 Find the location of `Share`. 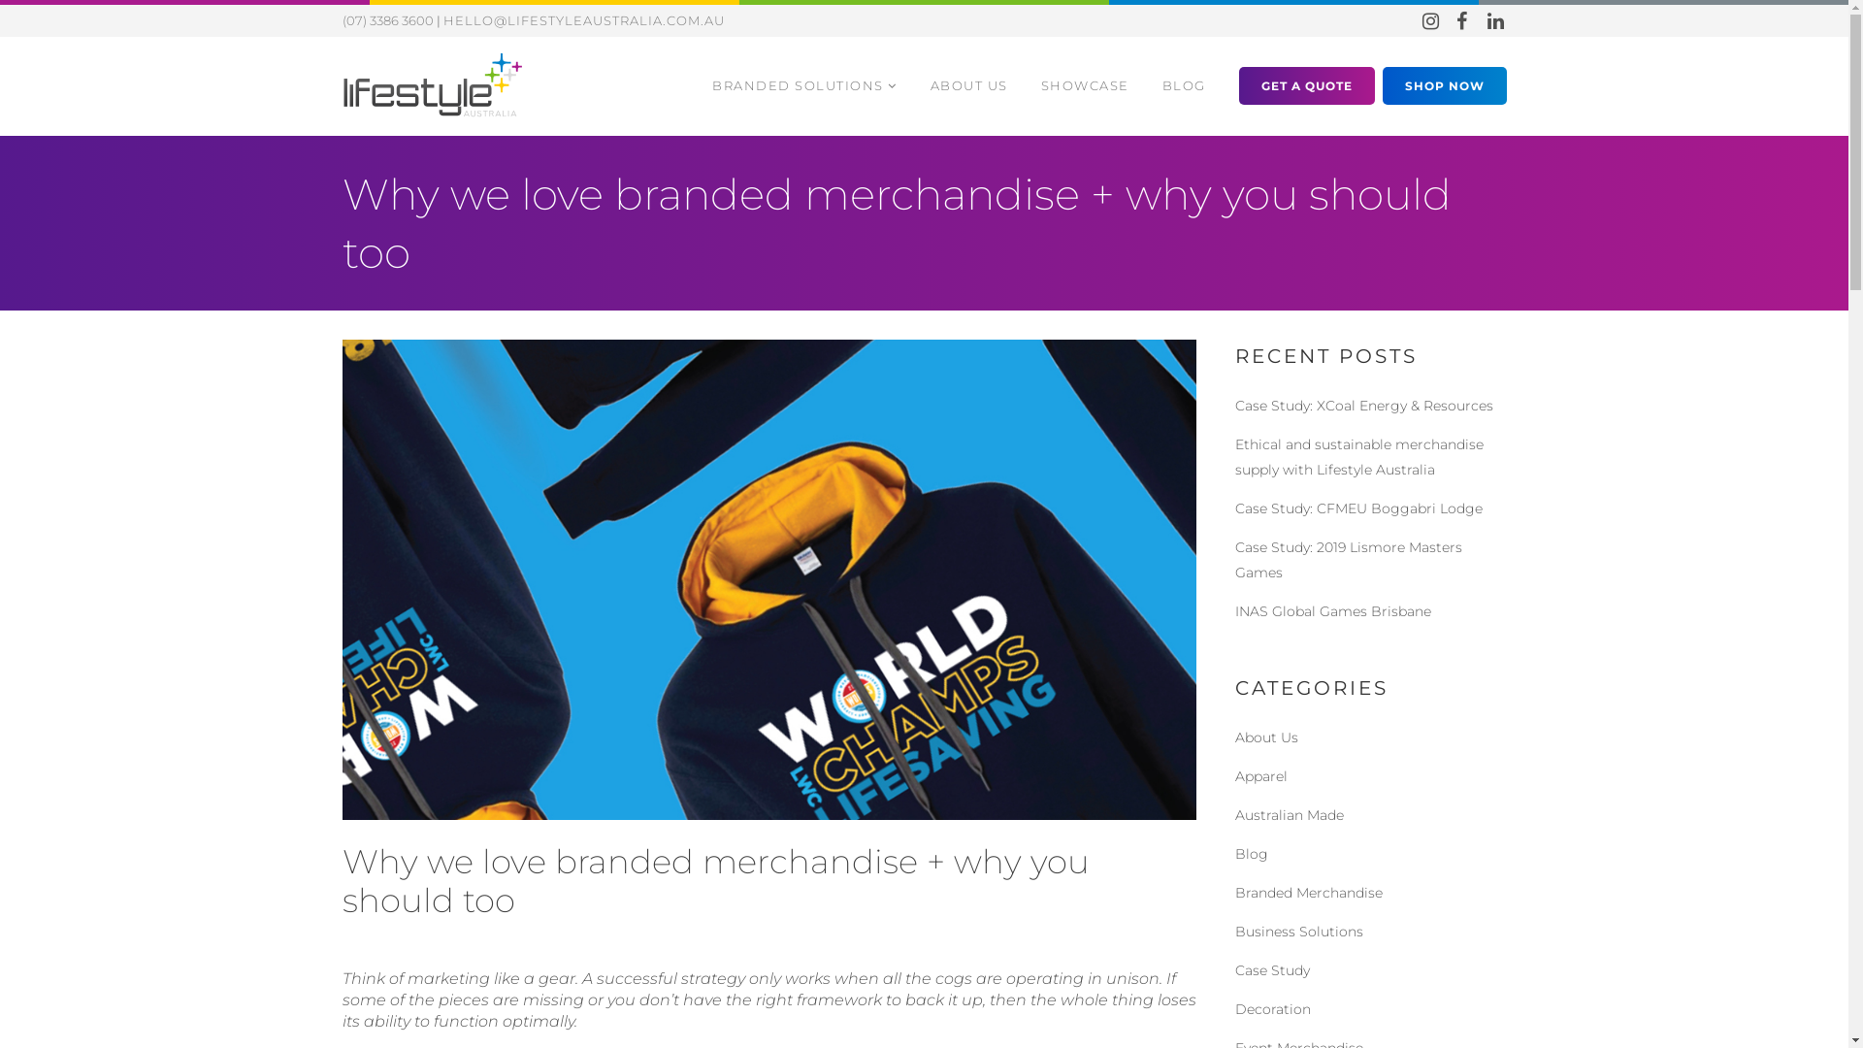

Share is located at coordinates (804, 933).